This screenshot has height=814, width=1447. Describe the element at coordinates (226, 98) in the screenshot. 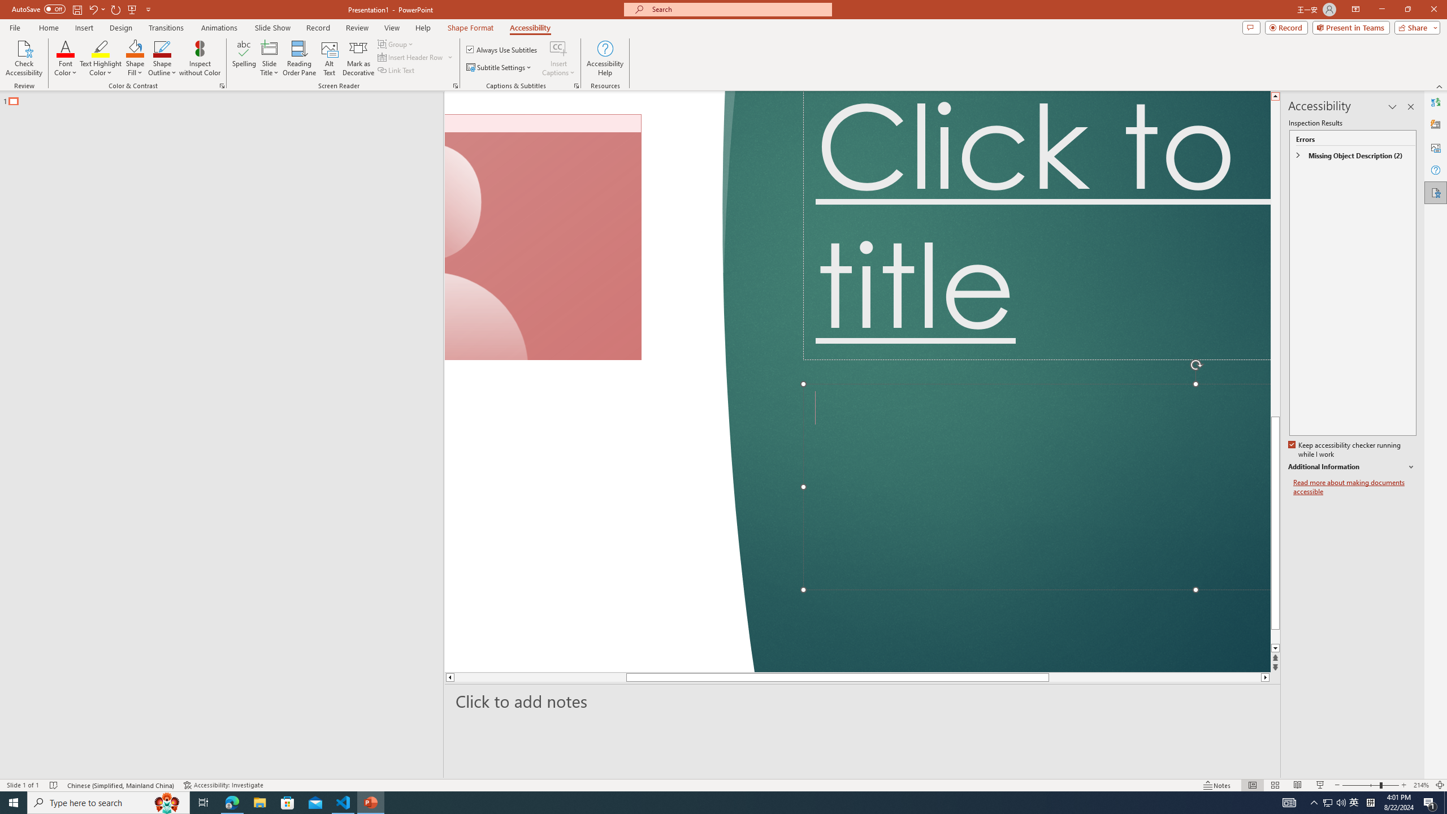

I see `Outline` at that location.